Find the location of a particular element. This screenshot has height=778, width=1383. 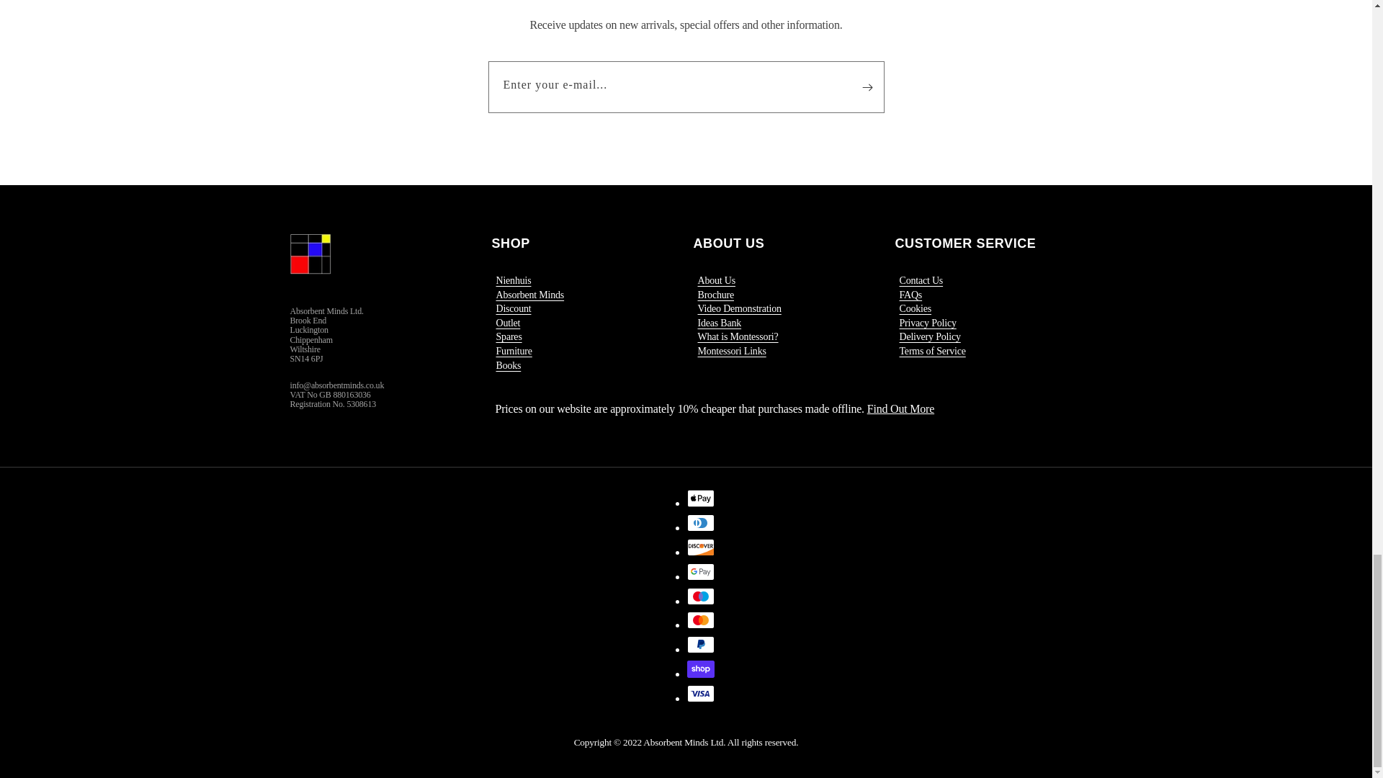

Our Best Prices are on the Website is located at coordinates (900, 408).